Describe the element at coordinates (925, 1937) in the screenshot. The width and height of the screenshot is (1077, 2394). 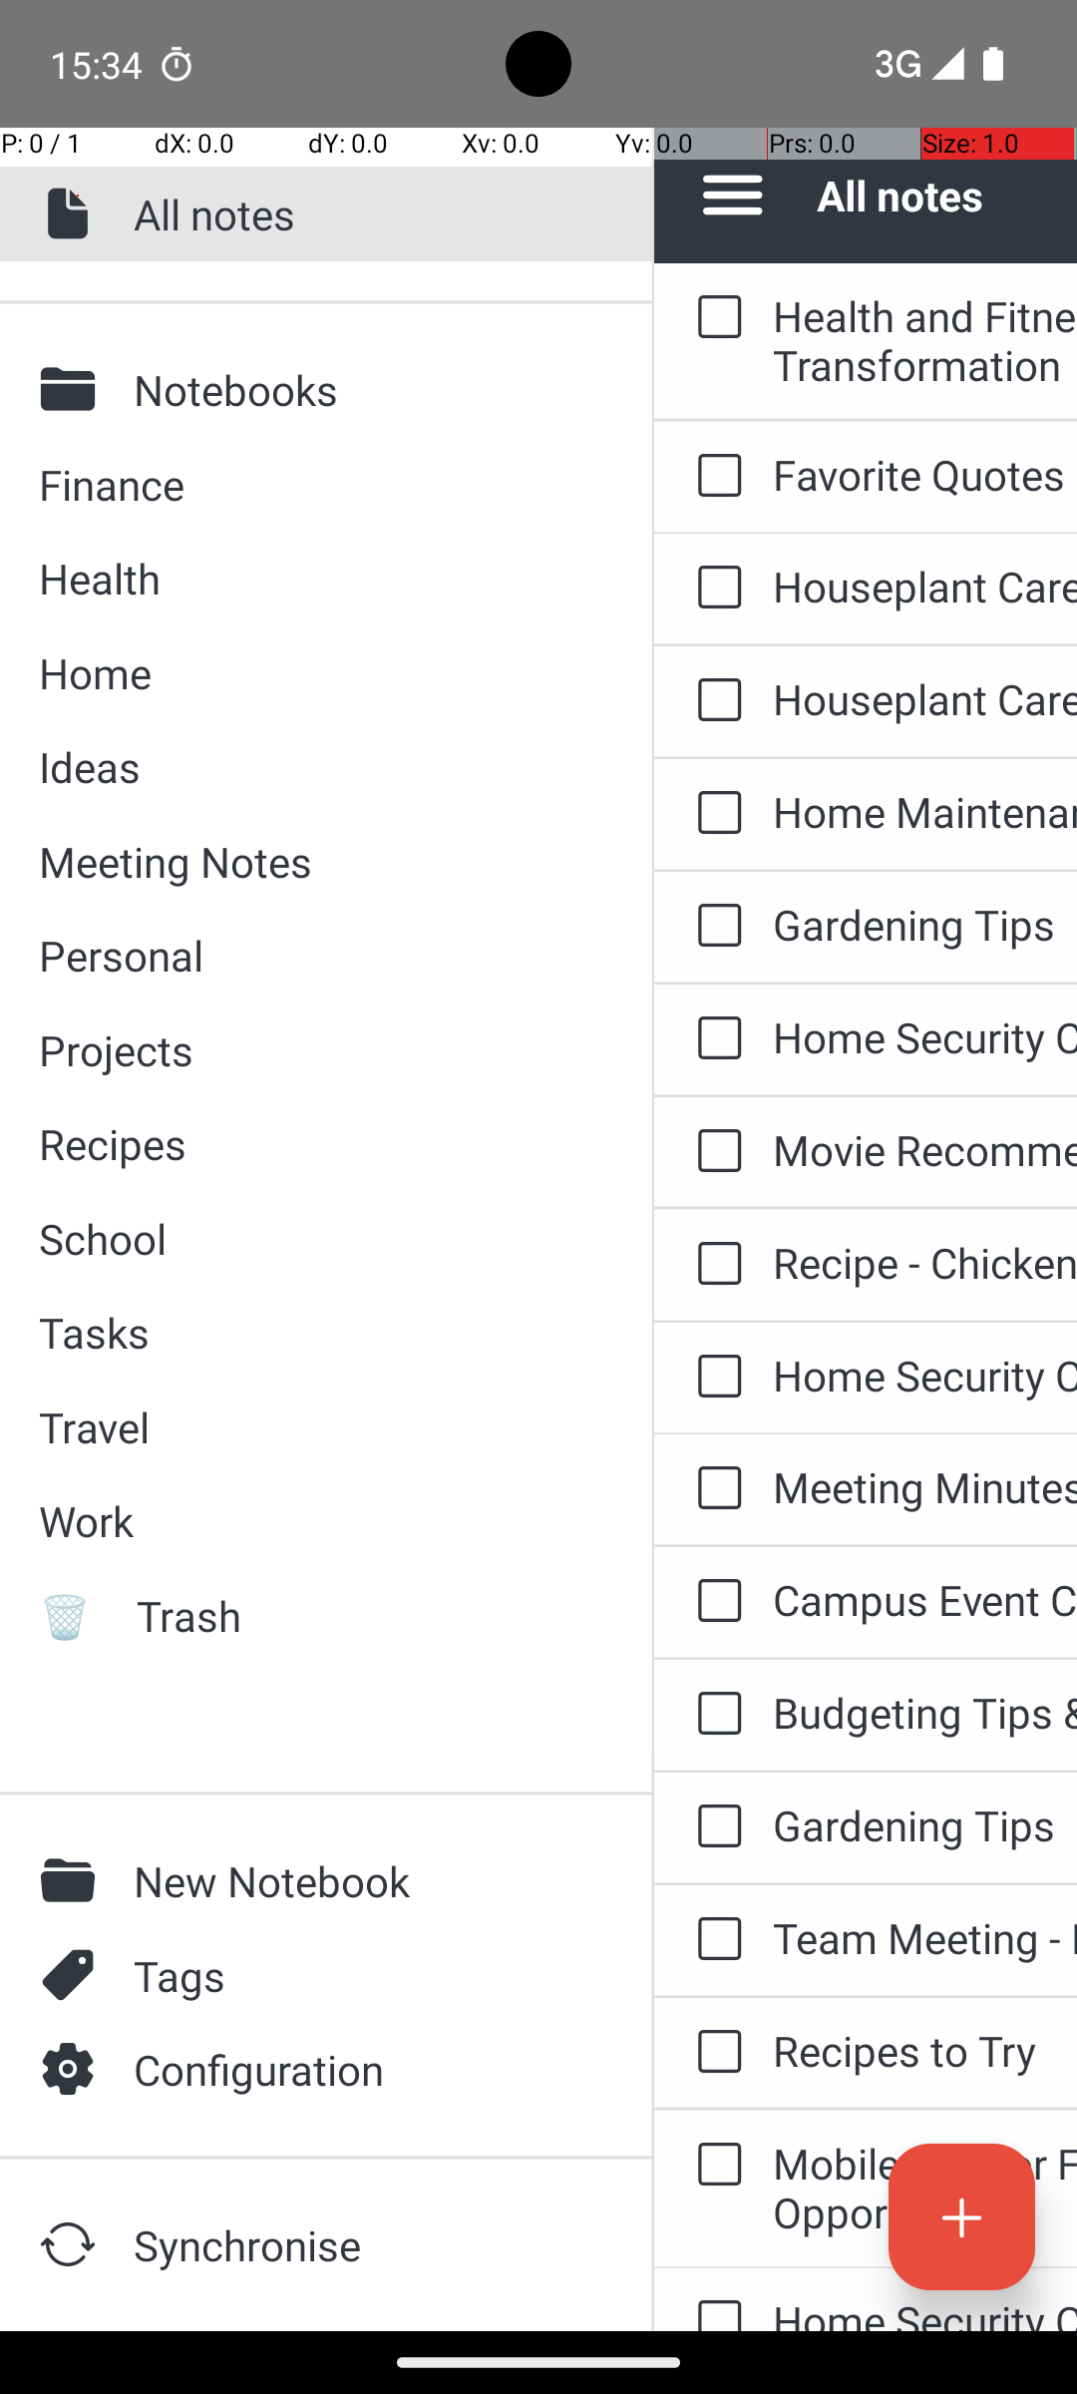
I see `Team Meeting - May 6, 2024` at that location.